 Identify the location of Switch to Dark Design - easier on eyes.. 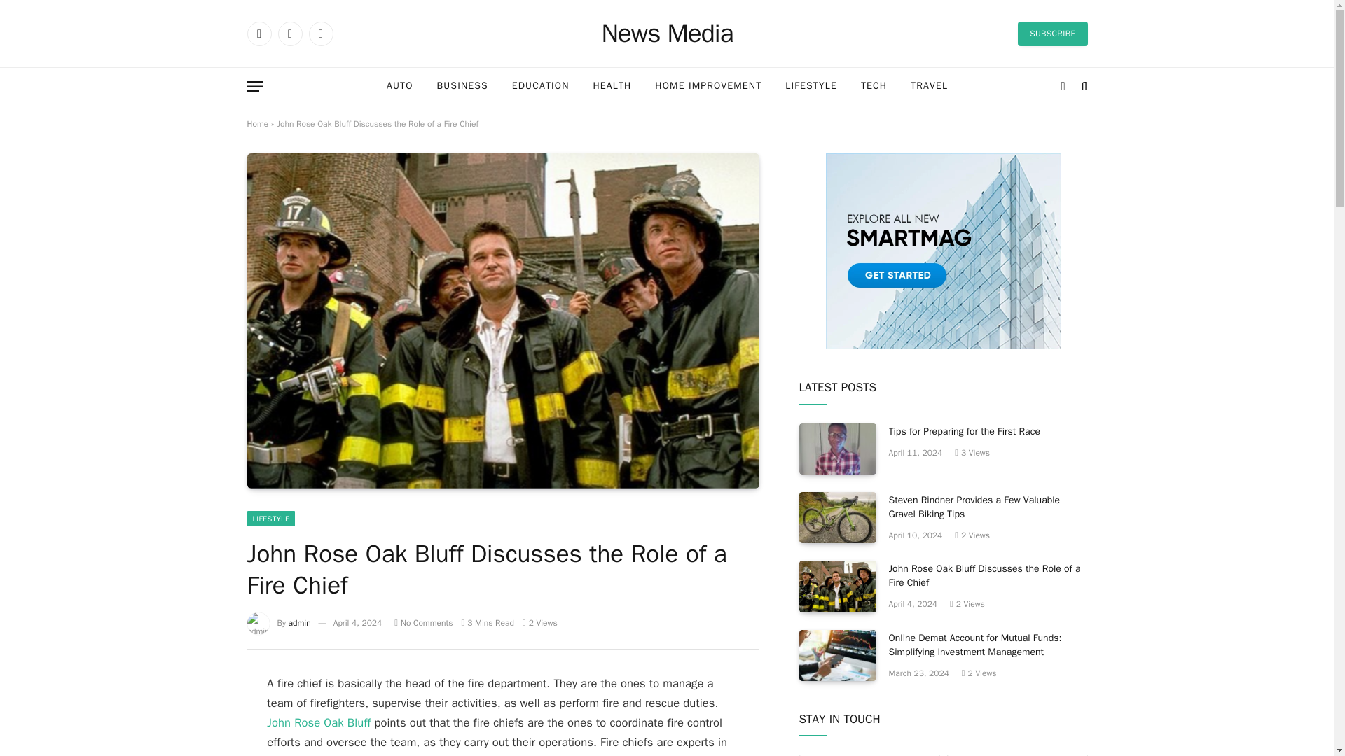
(1063, 85).